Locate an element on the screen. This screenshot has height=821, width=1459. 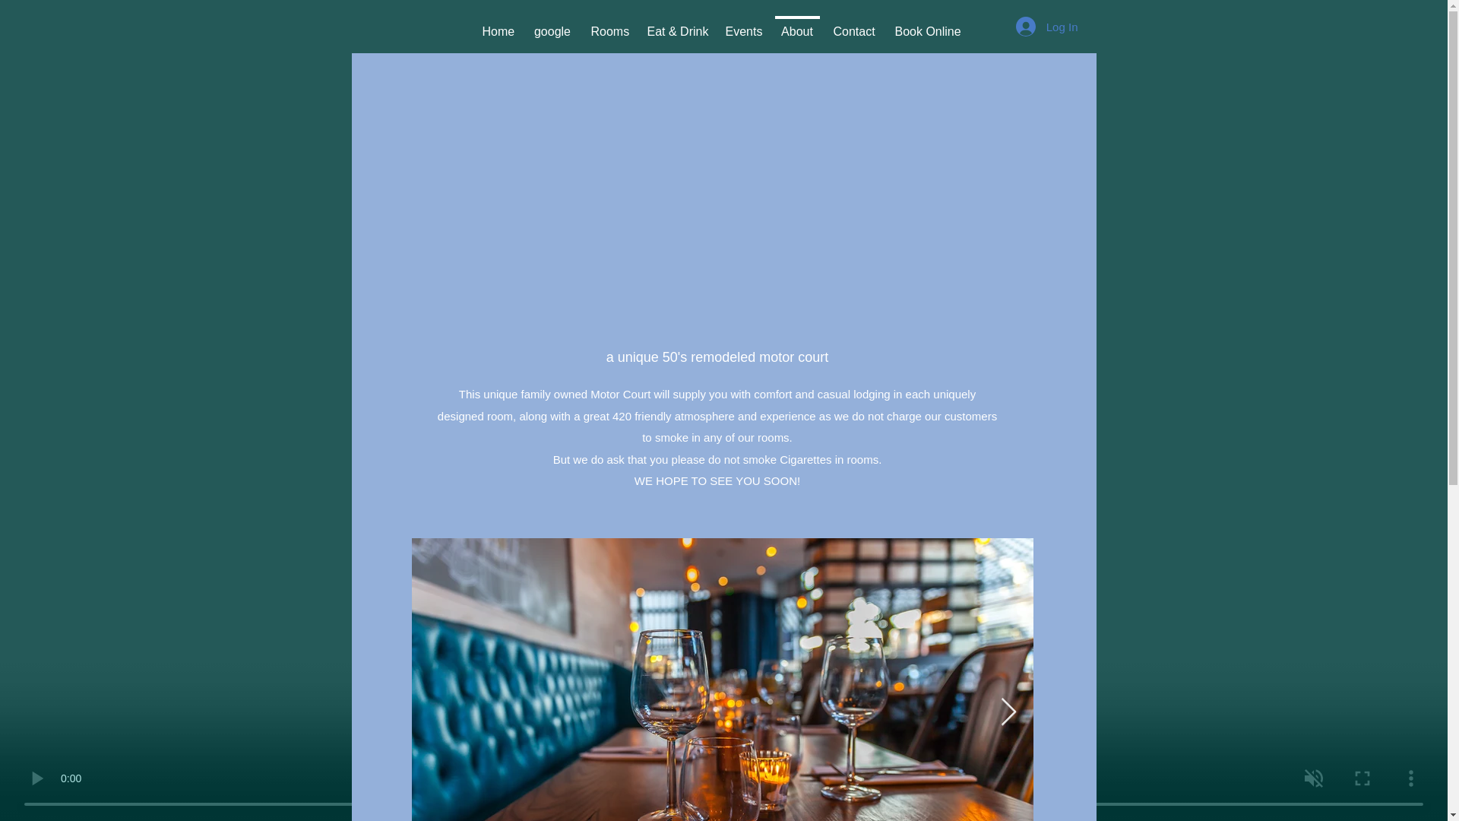
Contact is located at coordinates (854, 24).